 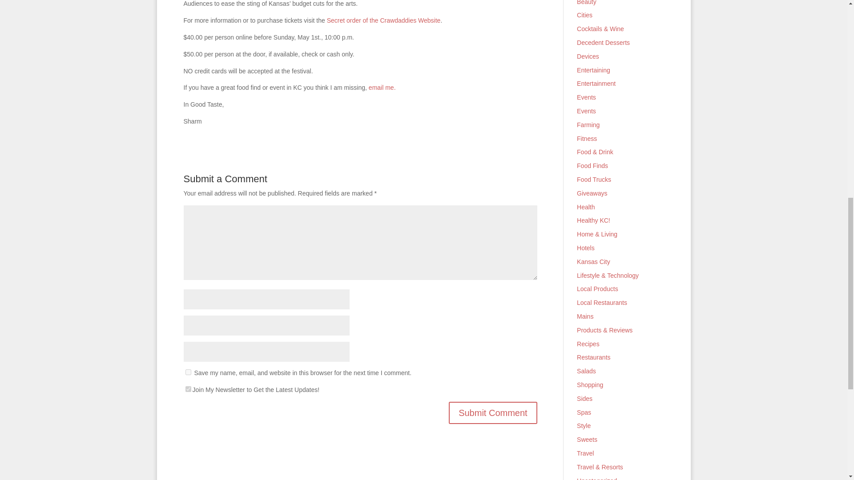 What do you see at coordinates (188, 389) in the screenshot?
I see `1` at bounding box center [188, 389].